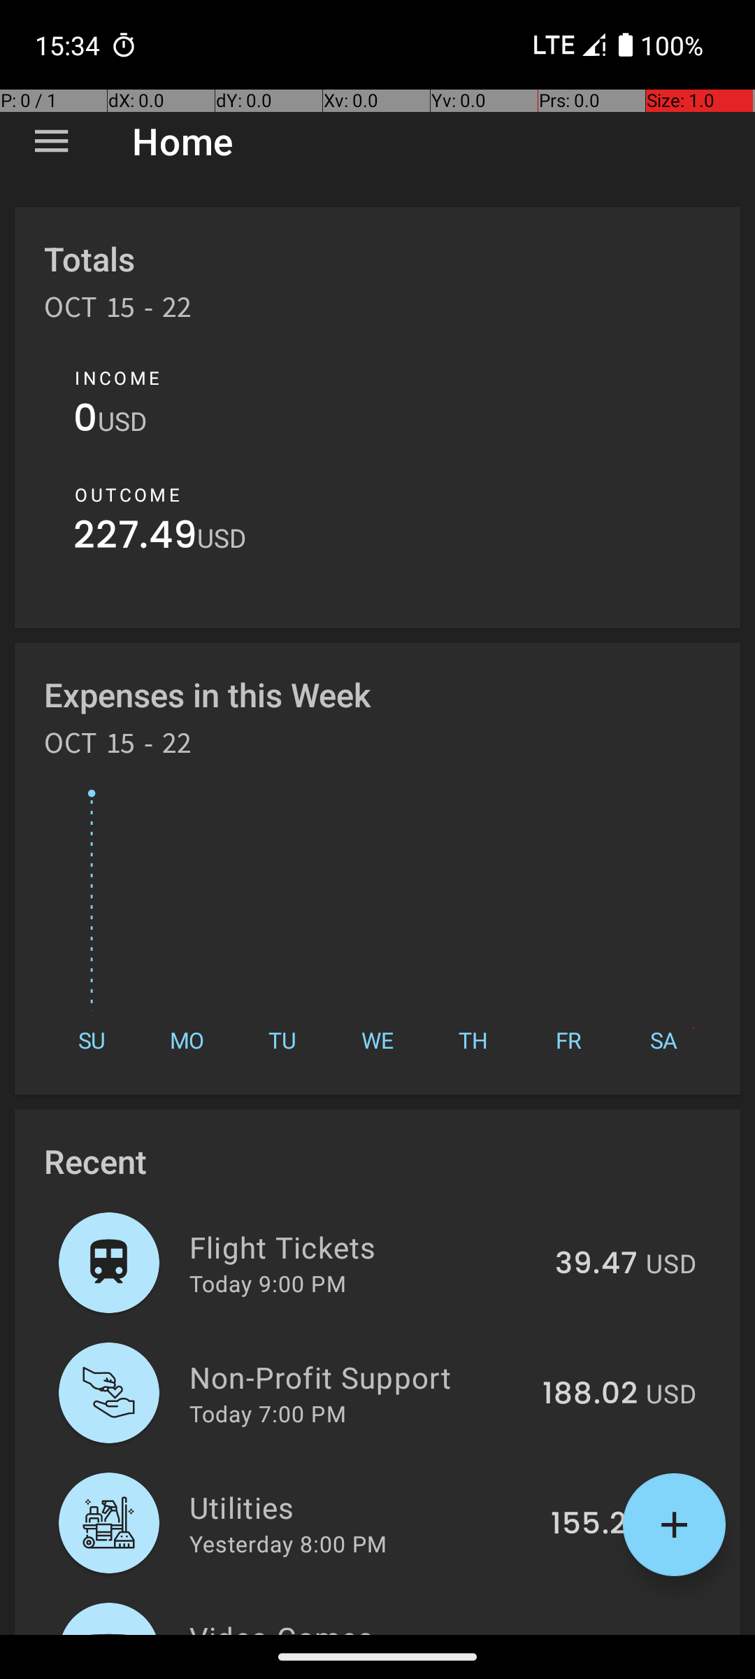 The width and height of the screenshot is (755, 1679). What do you see at coordinates (588, 1633) in the screenshot?
I see `244.27` at bounding box center [588, 1633].